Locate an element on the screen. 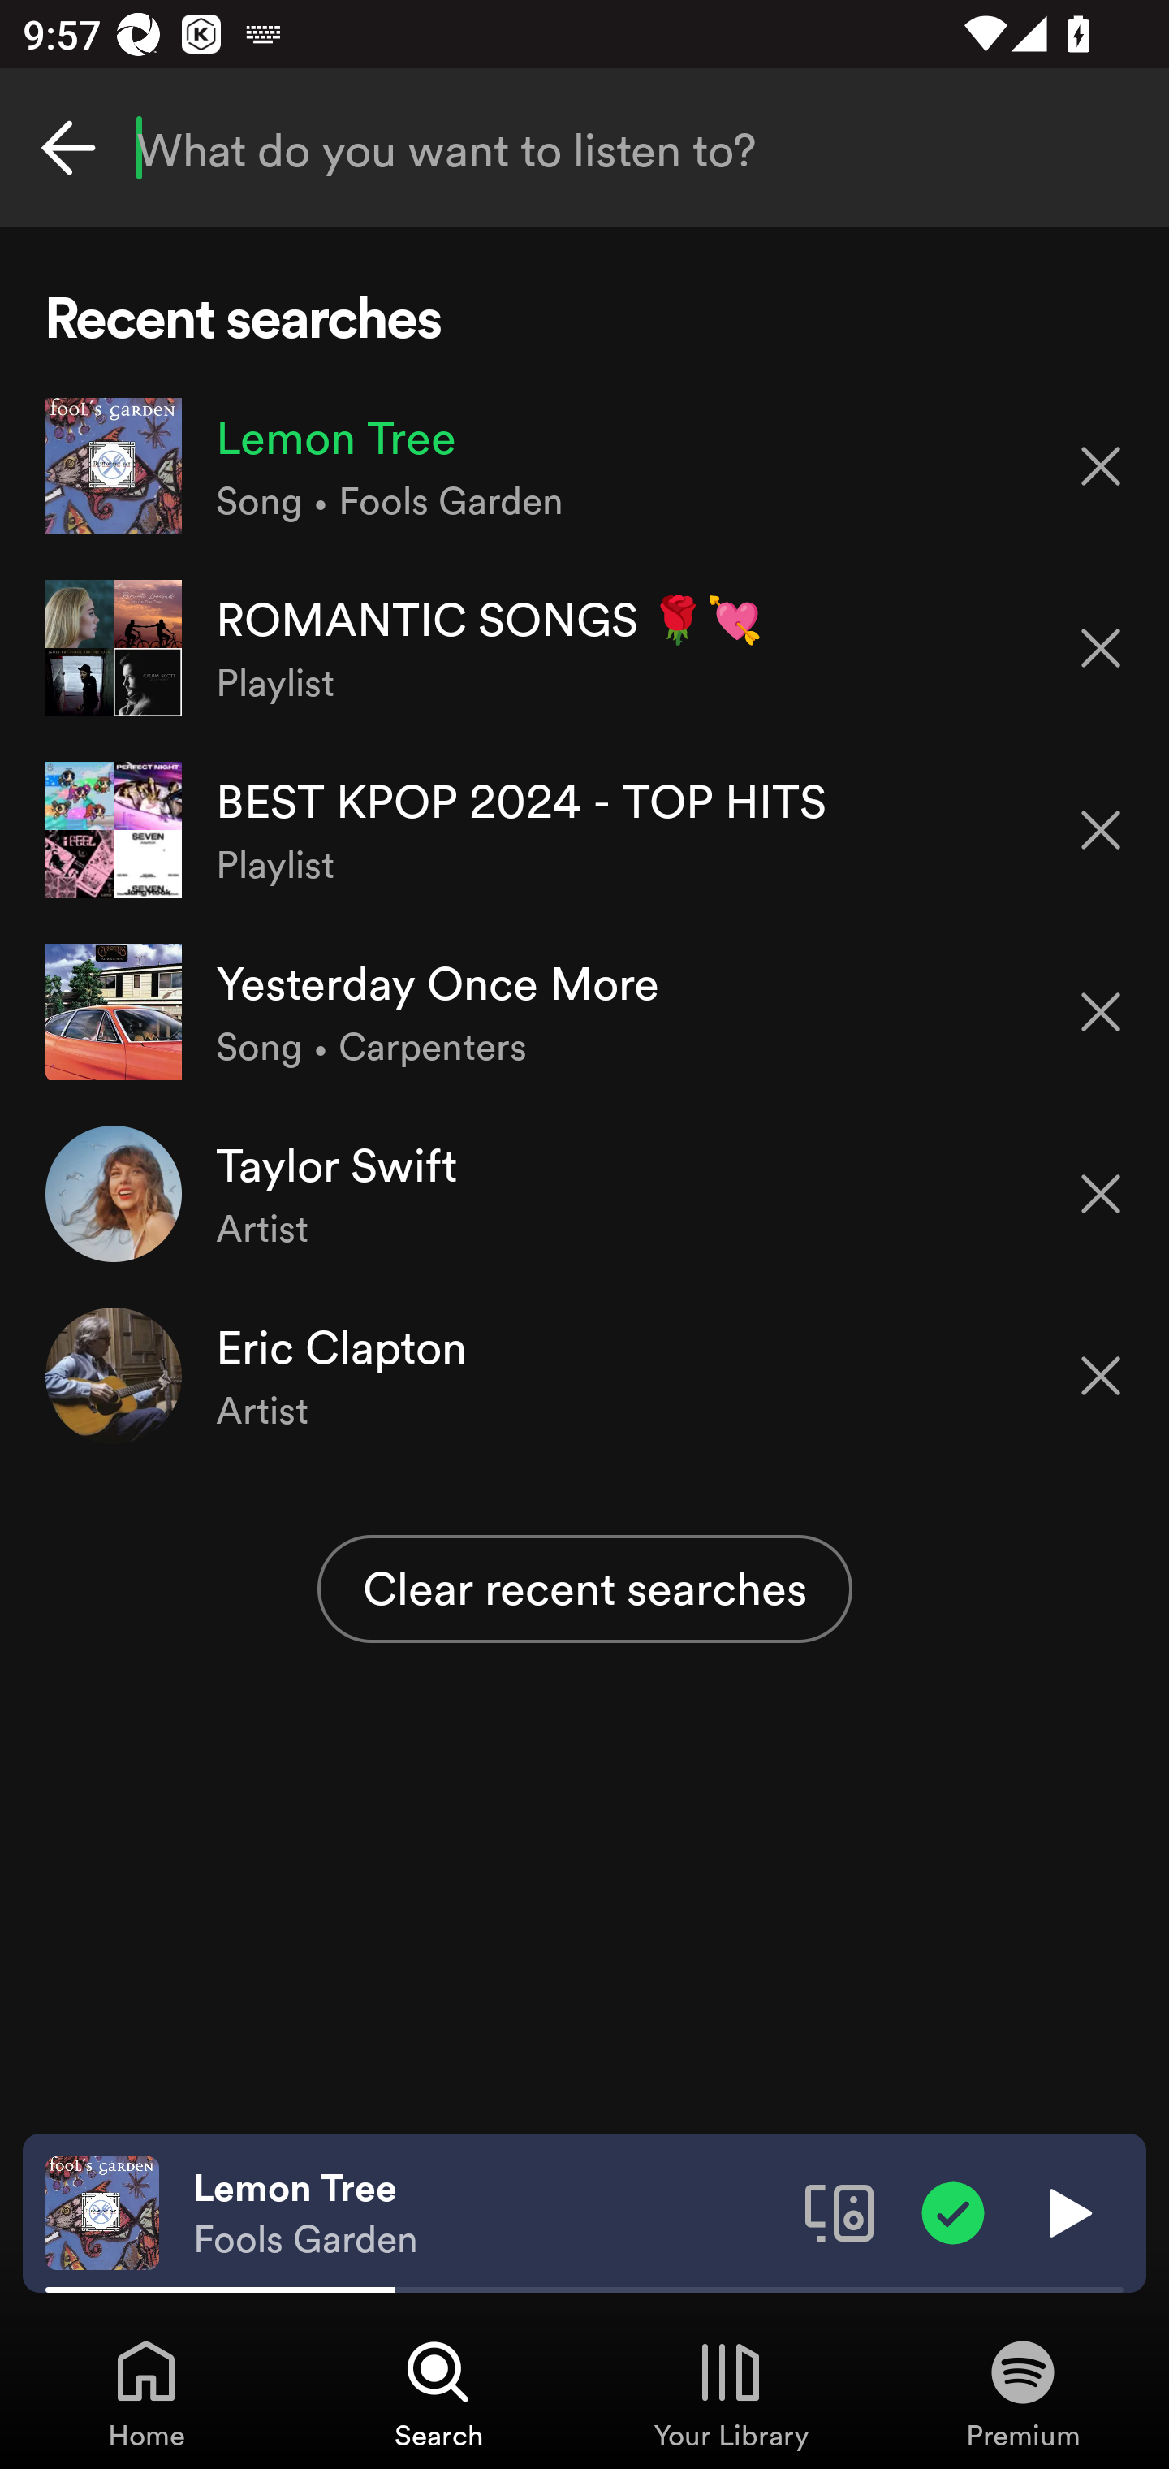 The image size is (1169, 2469). Your Library, Tab 3 of 4 Your Library Your Library is located at coordinates (731, 2393).